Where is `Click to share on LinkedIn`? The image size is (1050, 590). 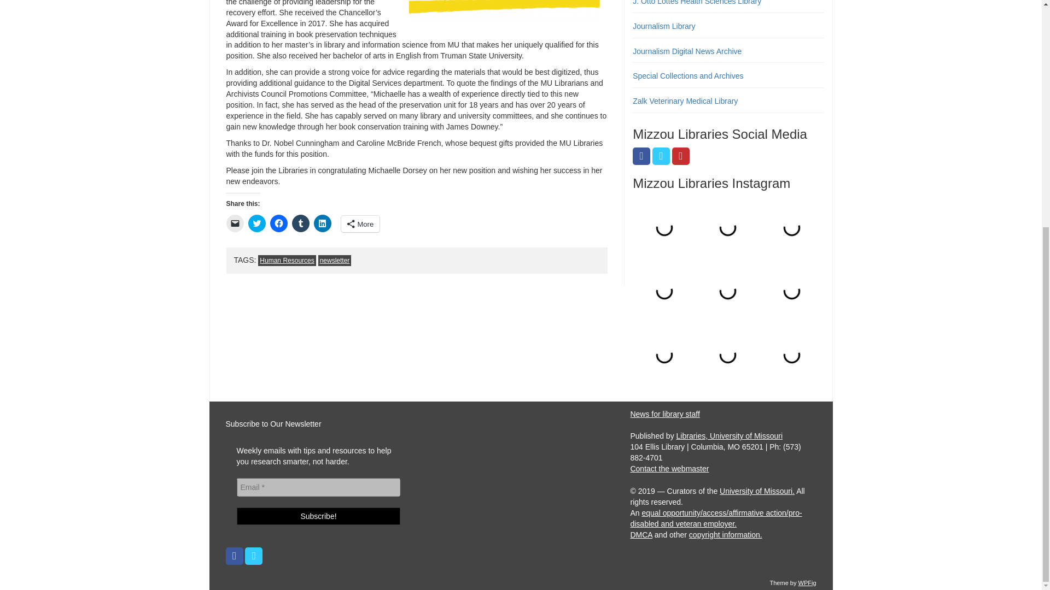 Click to share on LinkedIn is located at coordinates (323, 223).